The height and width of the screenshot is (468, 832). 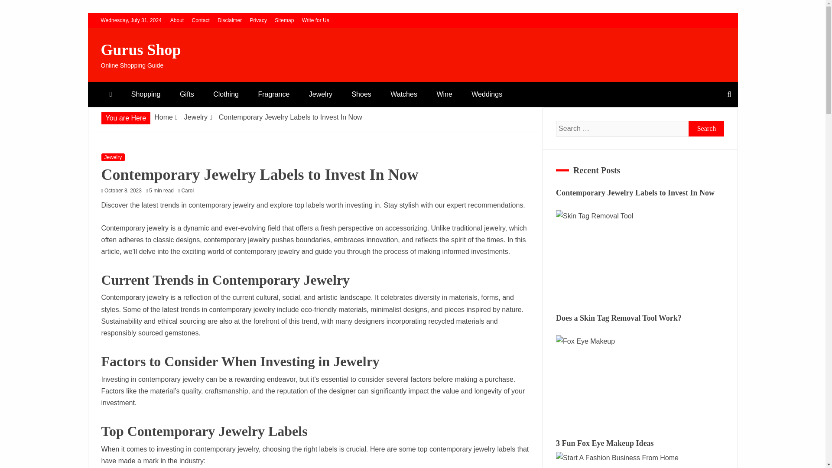 What do you see at coordinates (201, 20) in the screenshot?
I see `Contact` at bounding box center [201, 20].